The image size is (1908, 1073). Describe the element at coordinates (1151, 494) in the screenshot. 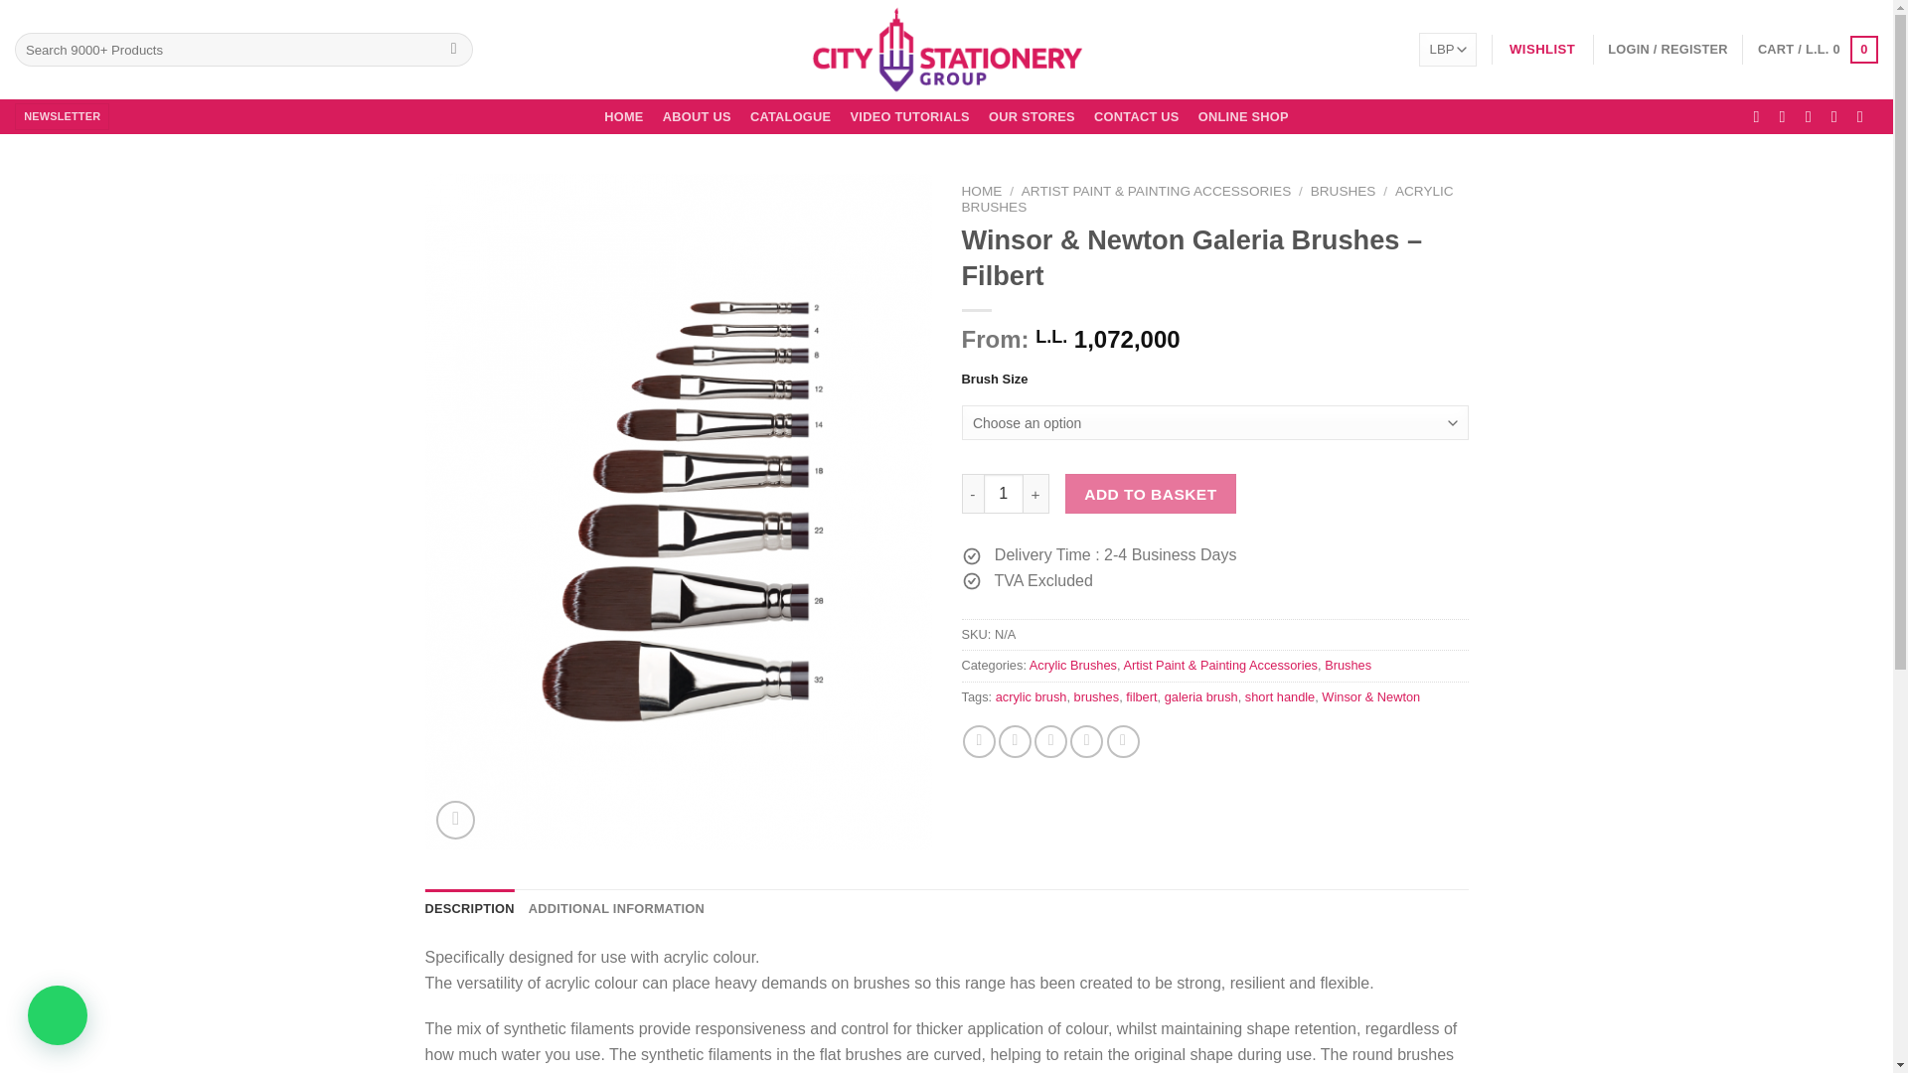

I see `ADD TO BASKET` at that location.